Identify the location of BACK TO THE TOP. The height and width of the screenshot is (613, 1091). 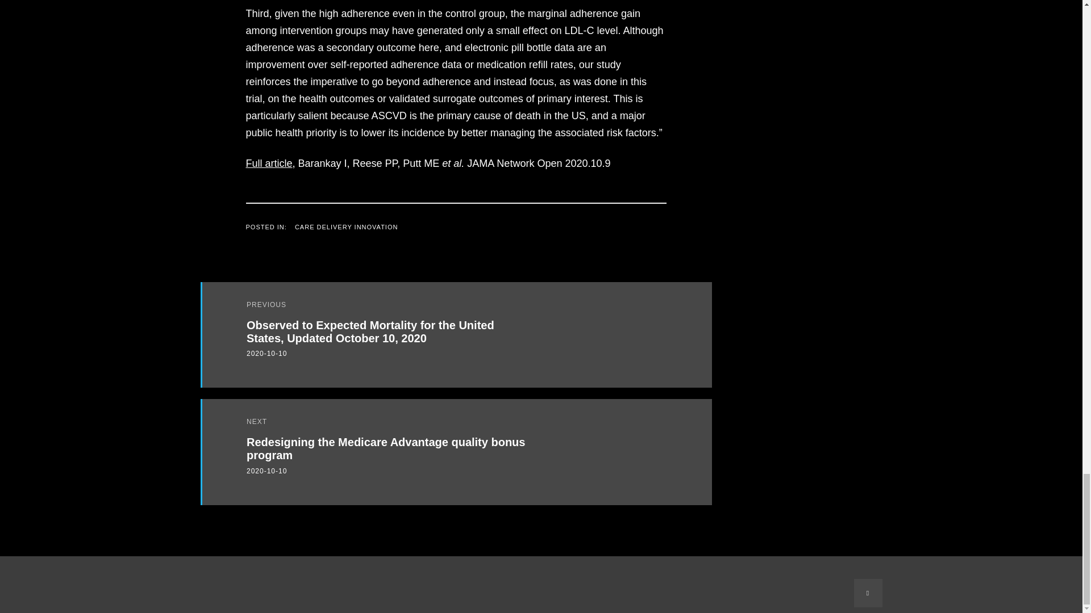
(867, 593).